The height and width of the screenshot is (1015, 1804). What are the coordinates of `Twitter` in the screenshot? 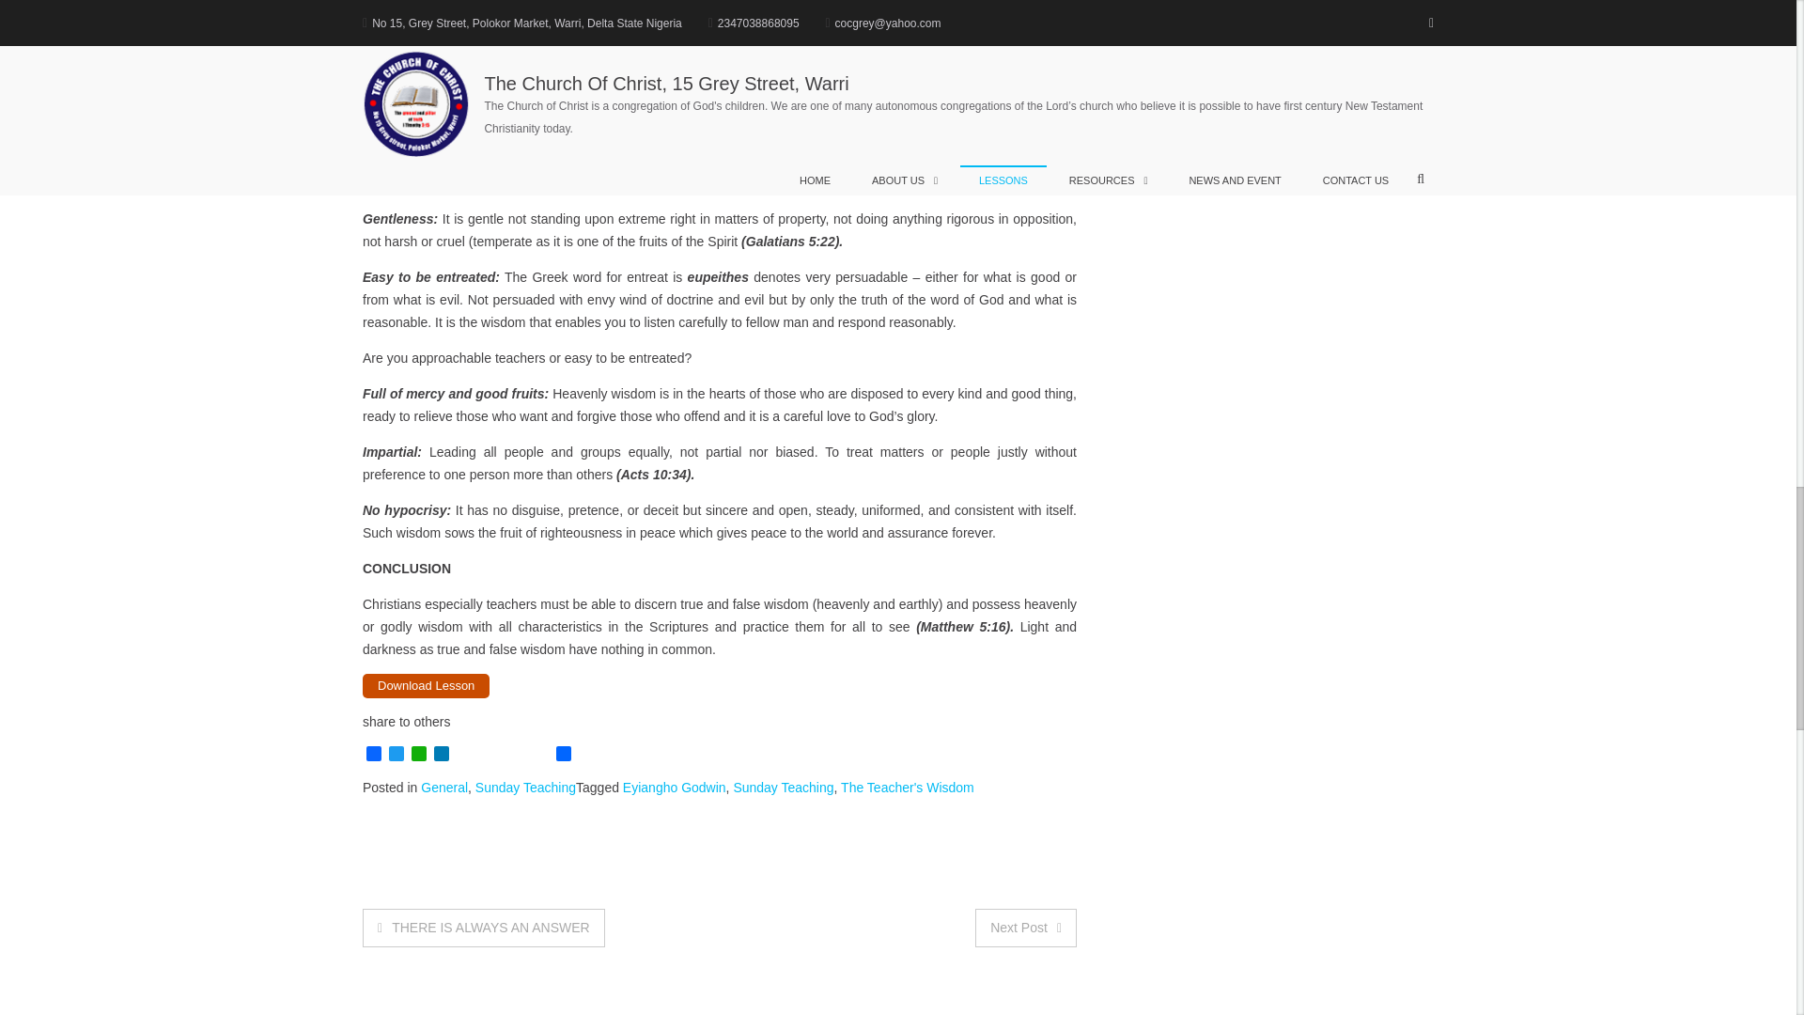 It's located at (397, 755).